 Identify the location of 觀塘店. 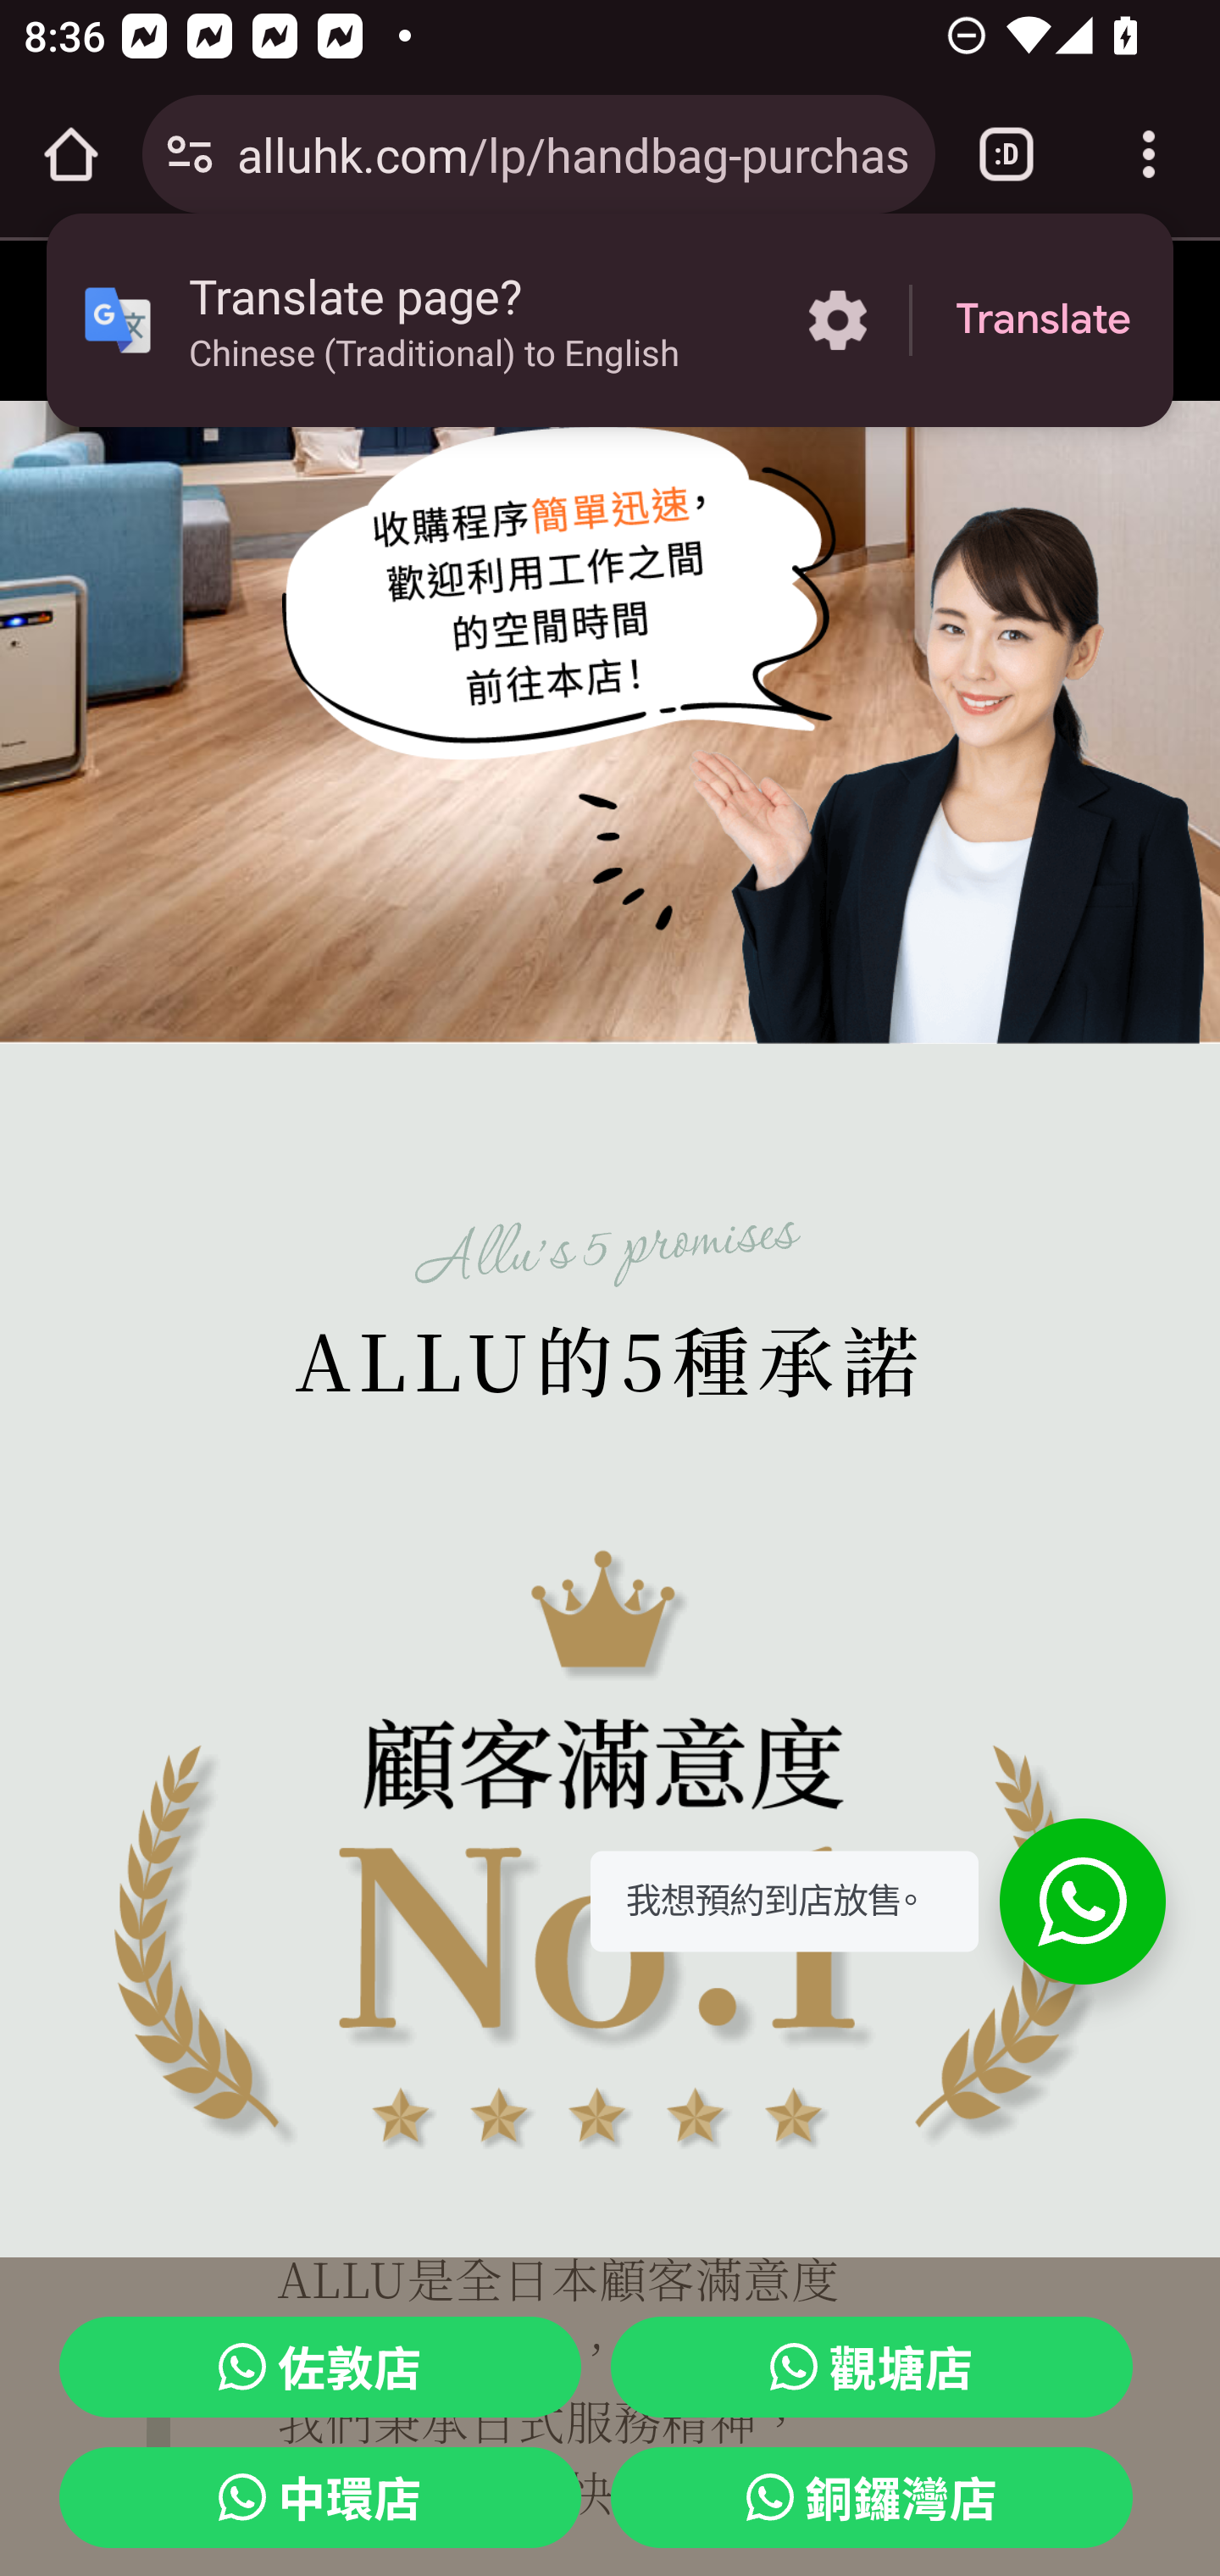
(873, 2367).